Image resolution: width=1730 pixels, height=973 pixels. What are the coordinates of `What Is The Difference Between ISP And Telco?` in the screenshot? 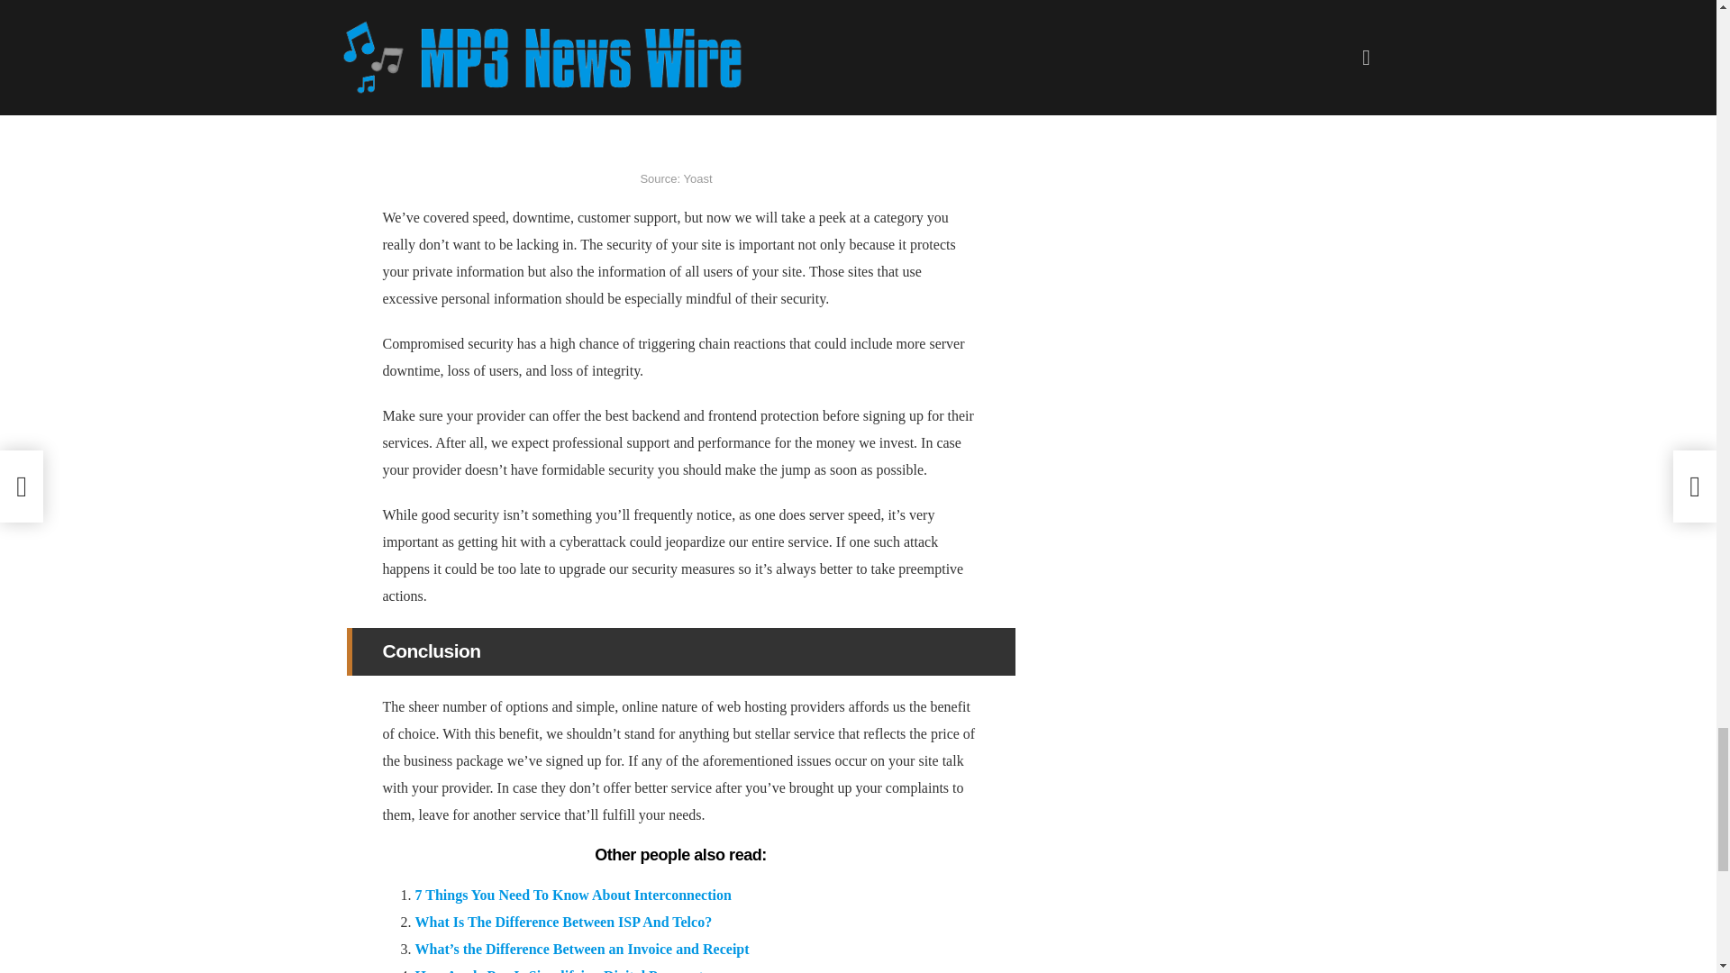 It's located at (562, 923).